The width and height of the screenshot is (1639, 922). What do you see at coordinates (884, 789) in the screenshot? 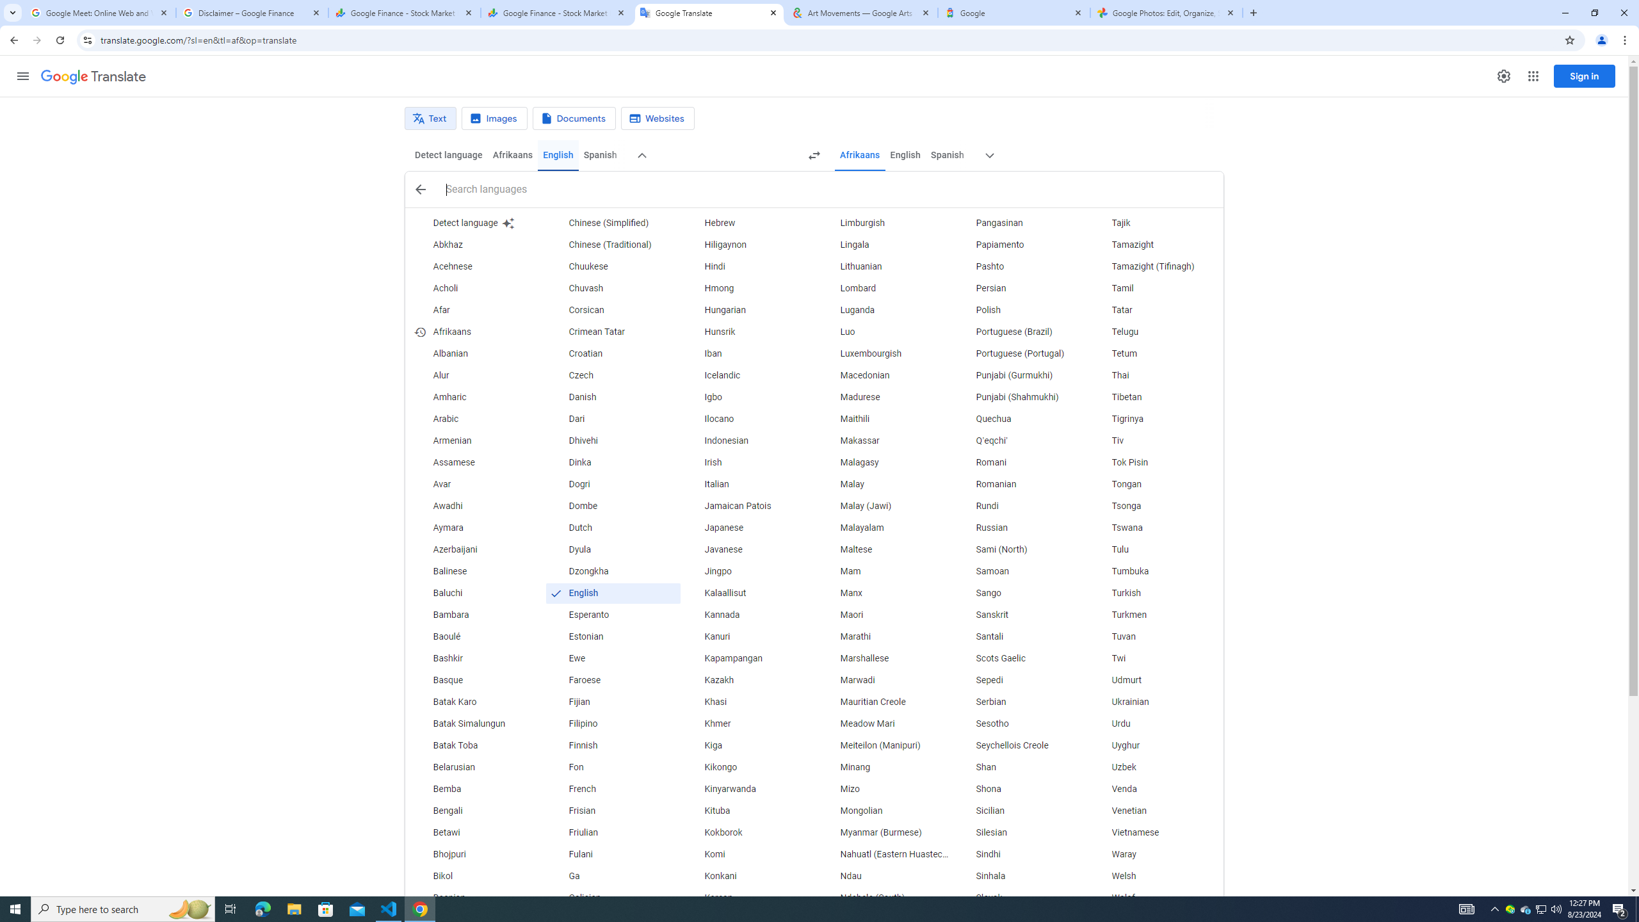
I see `Mizo` at bounding box center [884, 789].